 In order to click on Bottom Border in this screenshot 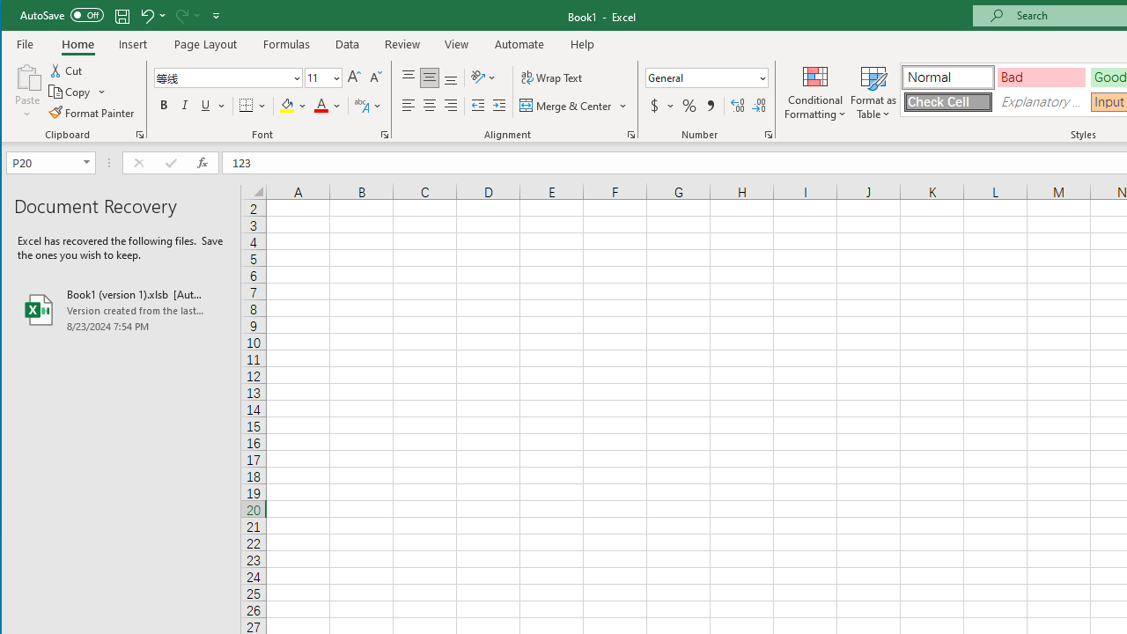, I will do `click(246, 106)`.